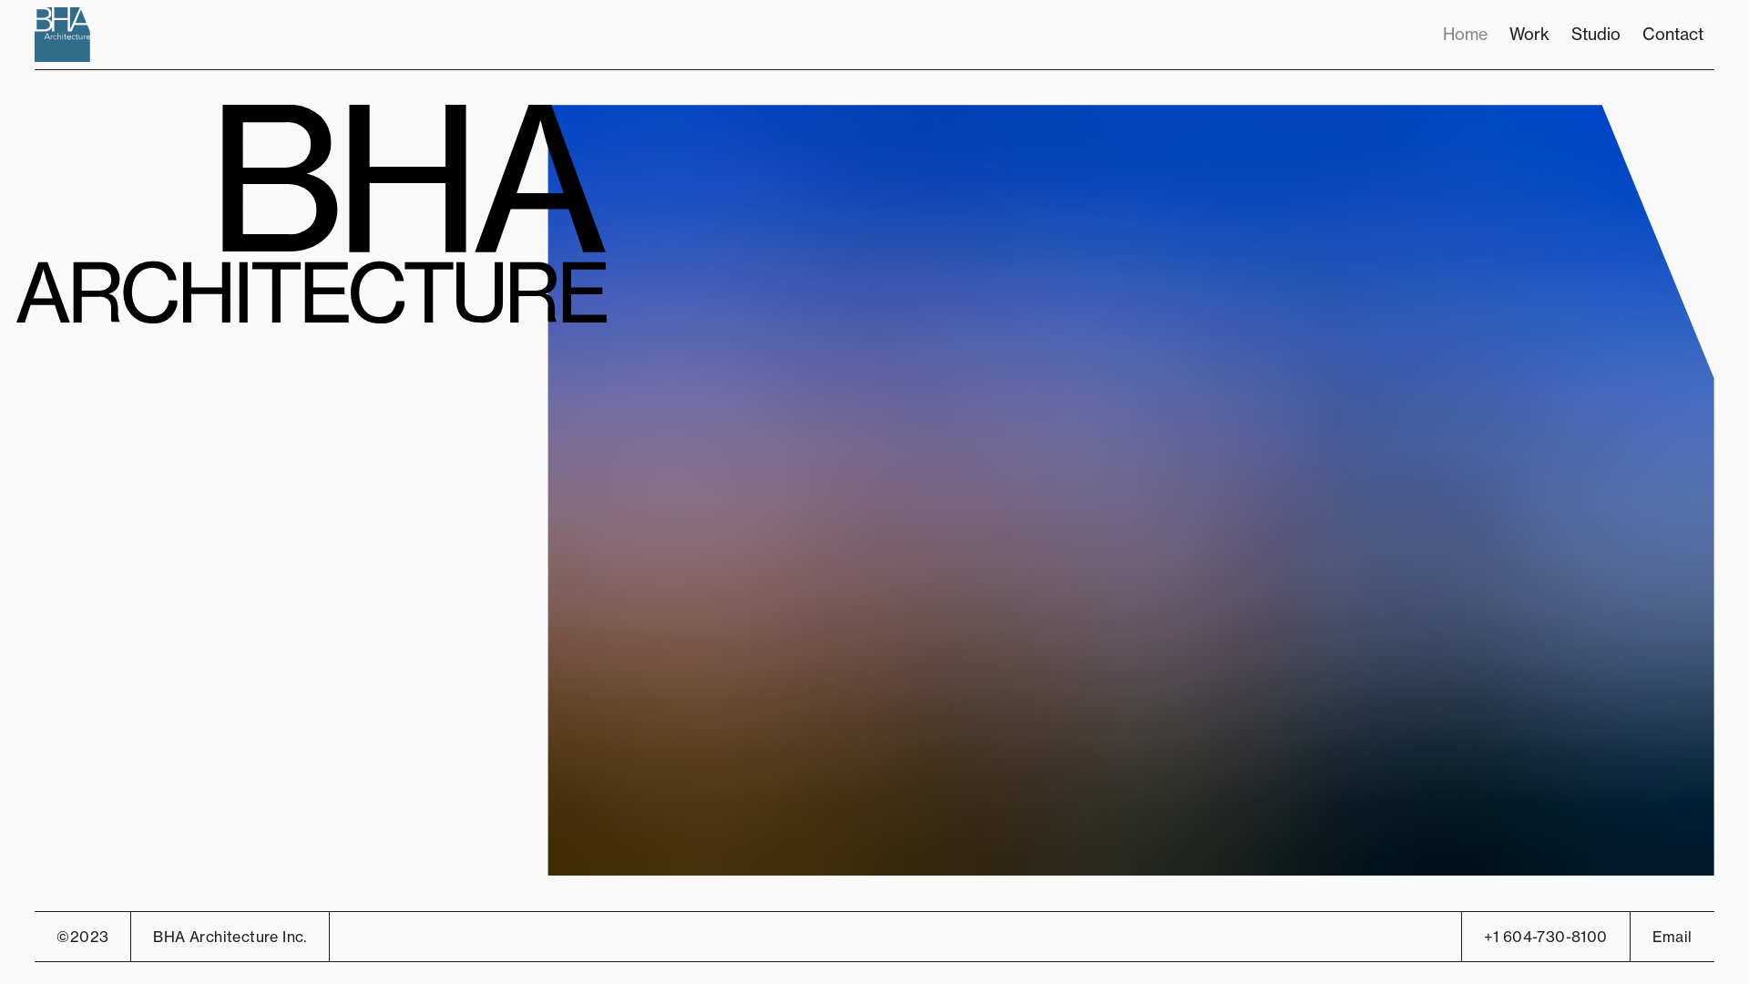  I want to click on Studio, so click(1596, 35).